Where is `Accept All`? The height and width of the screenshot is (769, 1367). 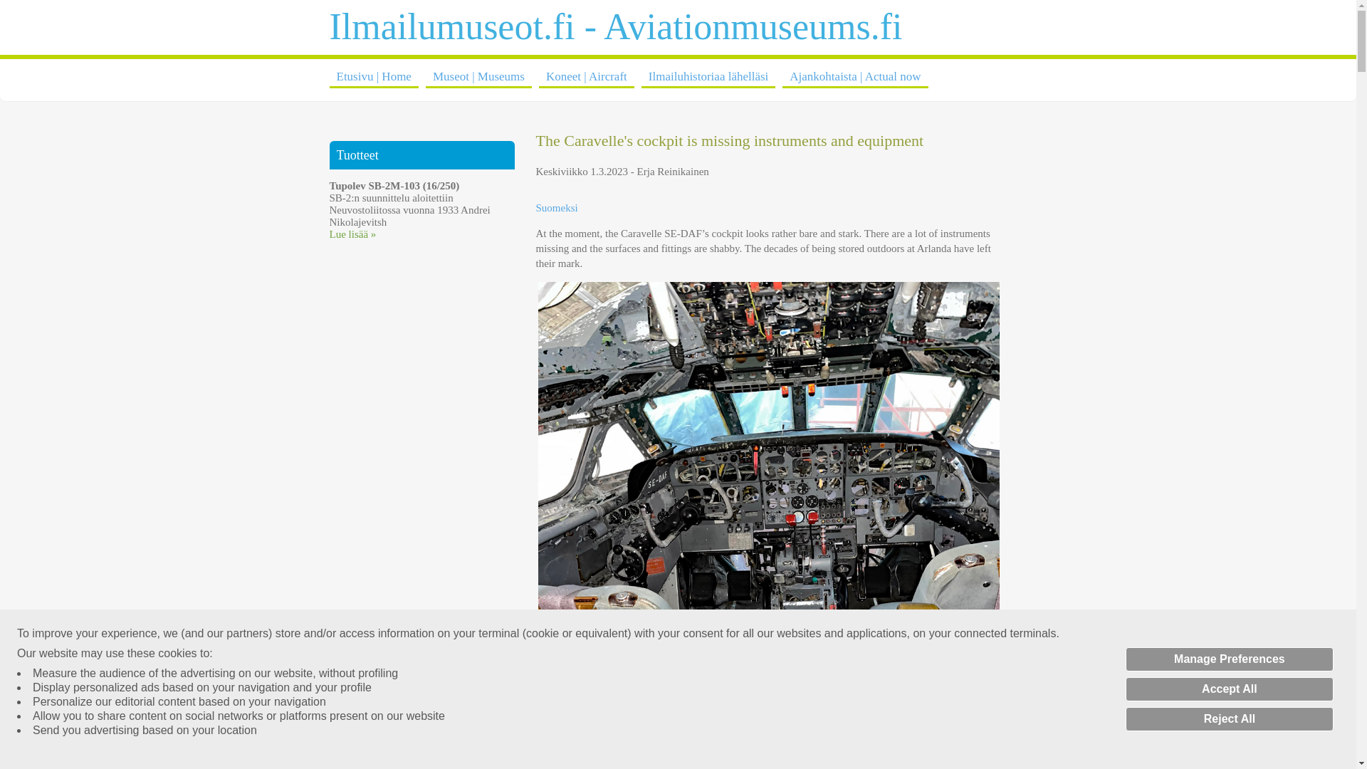
Accept All is located at coordinates (1229, 689).